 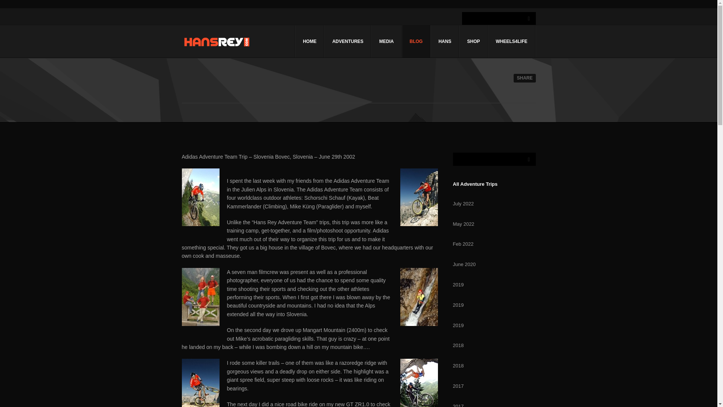 What do you see at coordinates (511, 41) in the screenshot?
I see `WHEELS4LIFE` at bounding box center [511, 41].